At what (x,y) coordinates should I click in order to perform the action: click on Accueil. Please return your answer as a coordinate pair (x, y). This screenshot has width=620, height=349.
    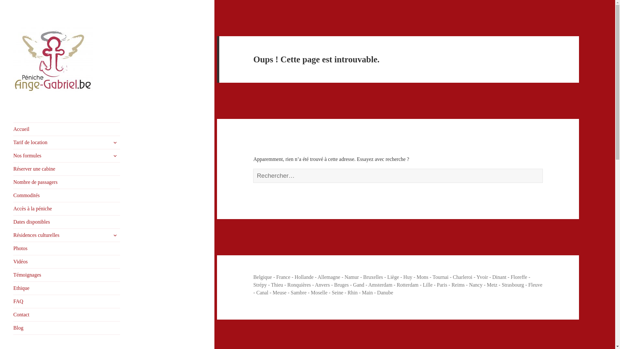
    Looking at the image, I should click on (67, 129).